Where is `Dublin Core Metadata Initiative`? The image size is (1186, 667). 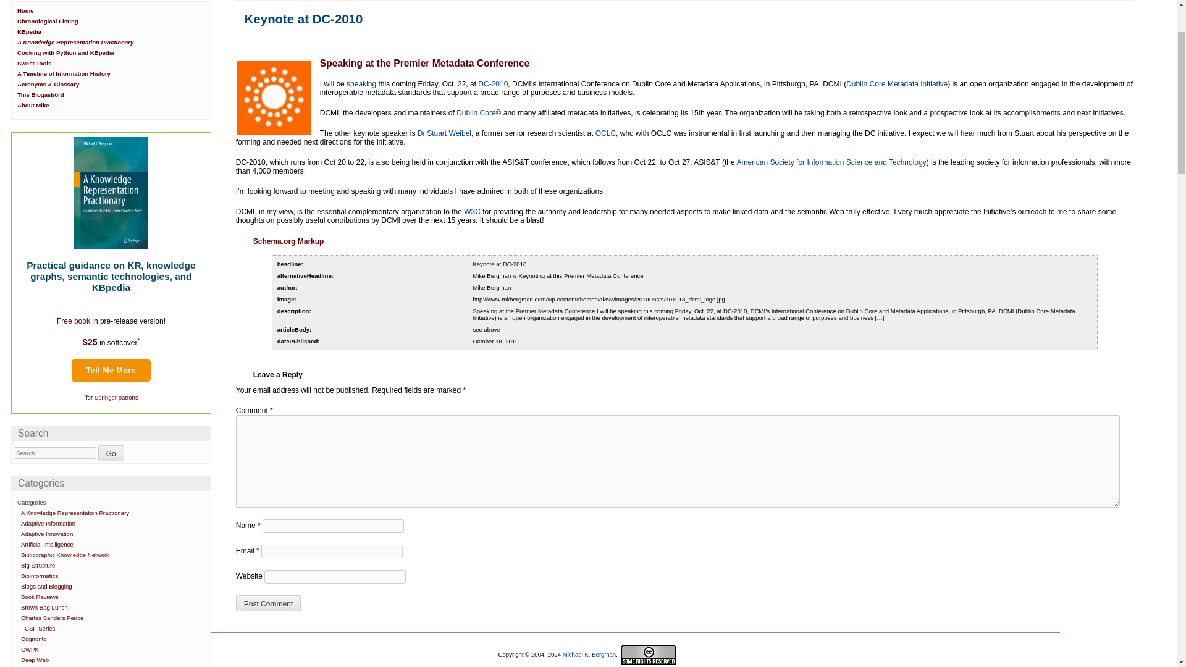 Dublin Core Metadata Initiative is located at coordinates (897, 83).